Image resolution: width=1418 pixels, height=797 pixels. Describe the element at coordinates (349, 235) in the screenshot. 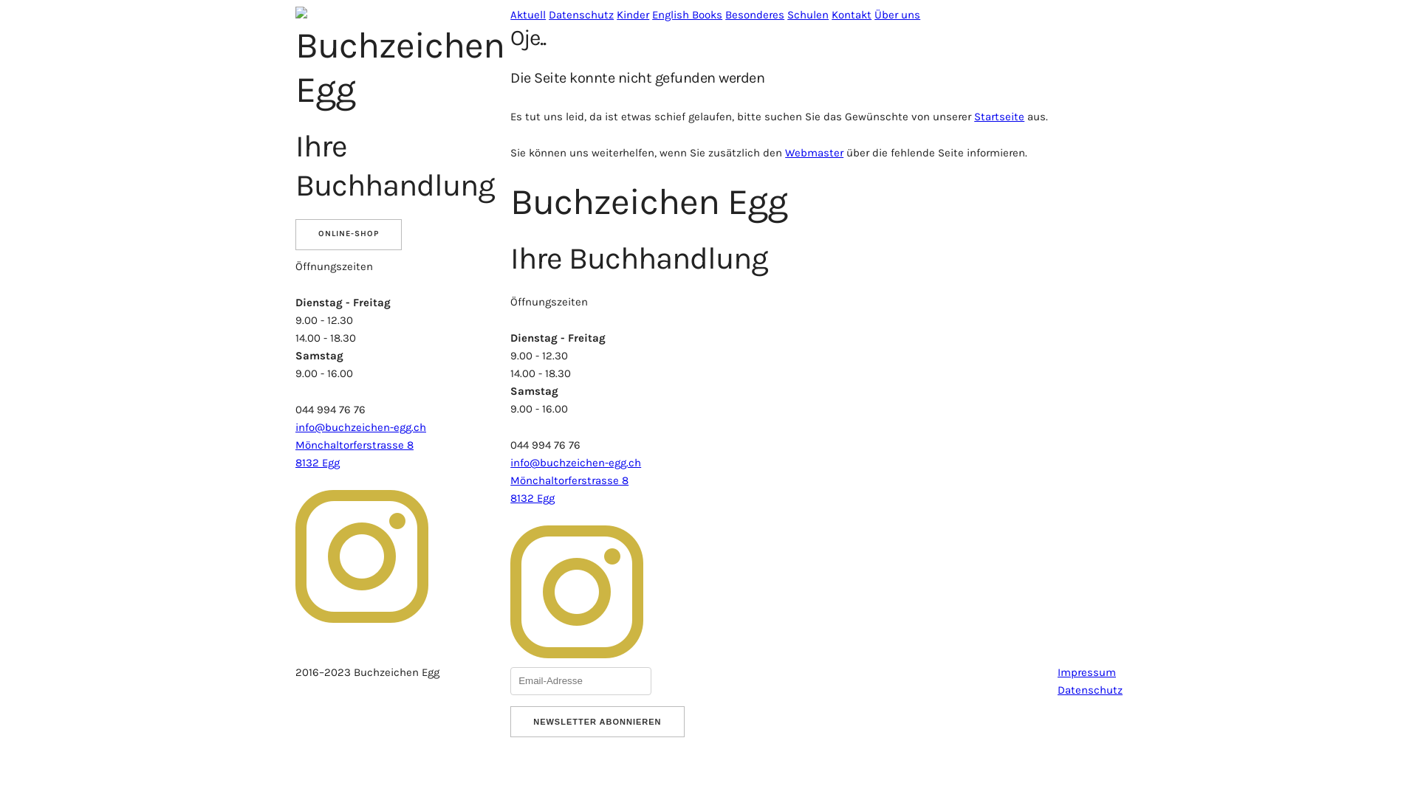

I see `ONLINE-SHOP` at that location.